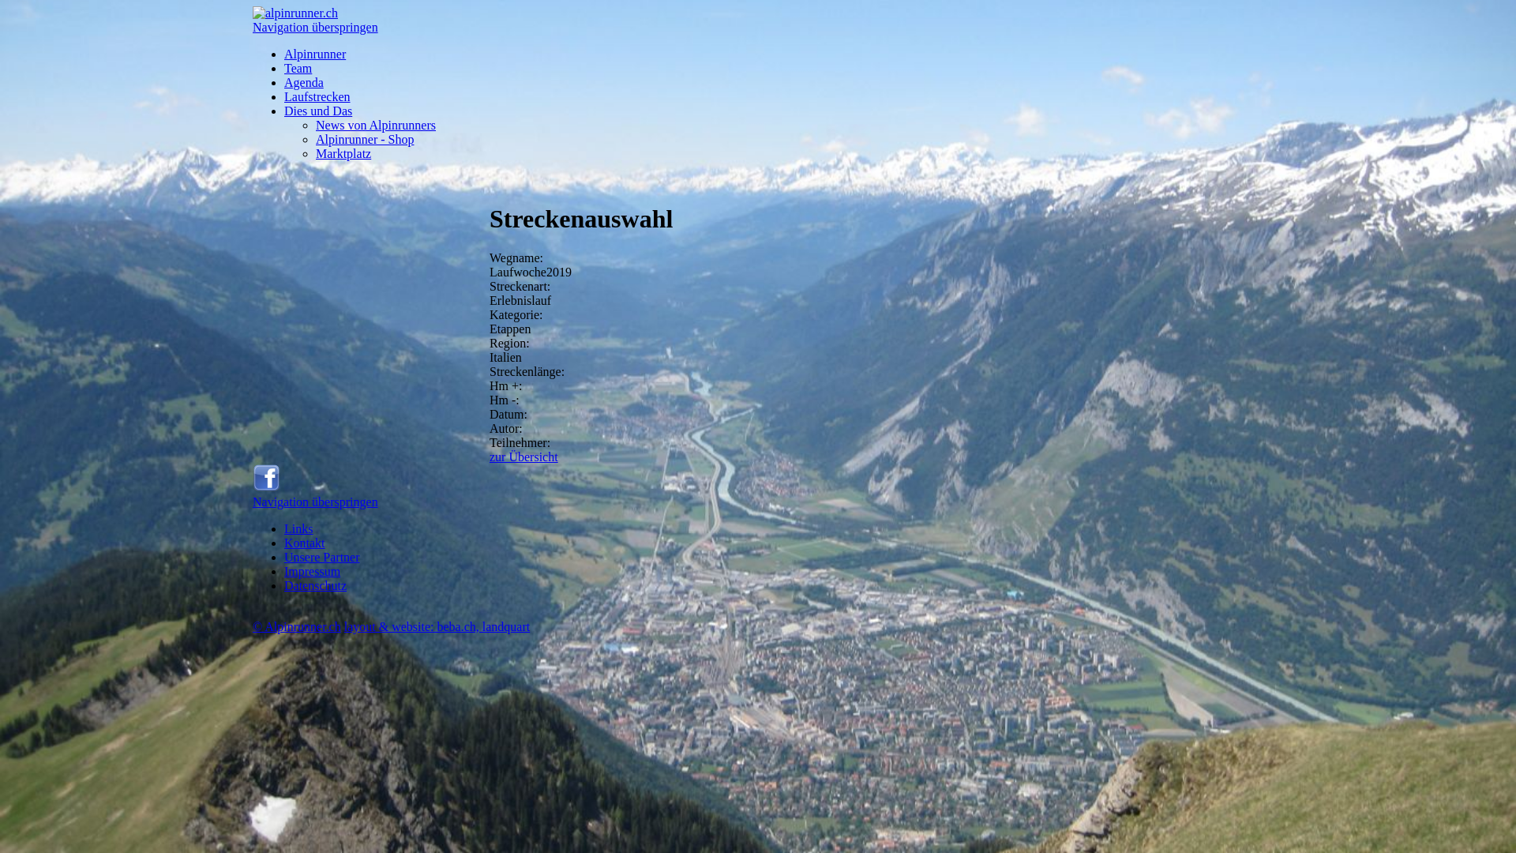 The width and height of the screenshot is (1516, 853). What do you see at coordinates (295, 13) in the screenshot?
I see ` startseite alpinrunner.ch` at bounding box center [295, 13].